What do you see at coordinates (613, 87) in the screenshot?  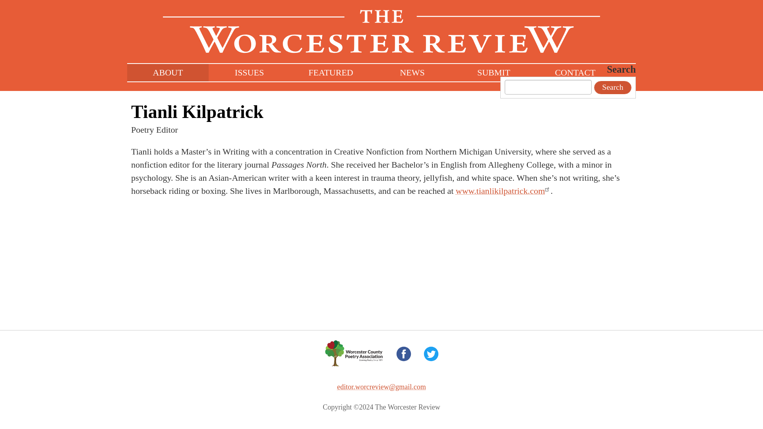 I see `Search` at bounding box center [613, 87].